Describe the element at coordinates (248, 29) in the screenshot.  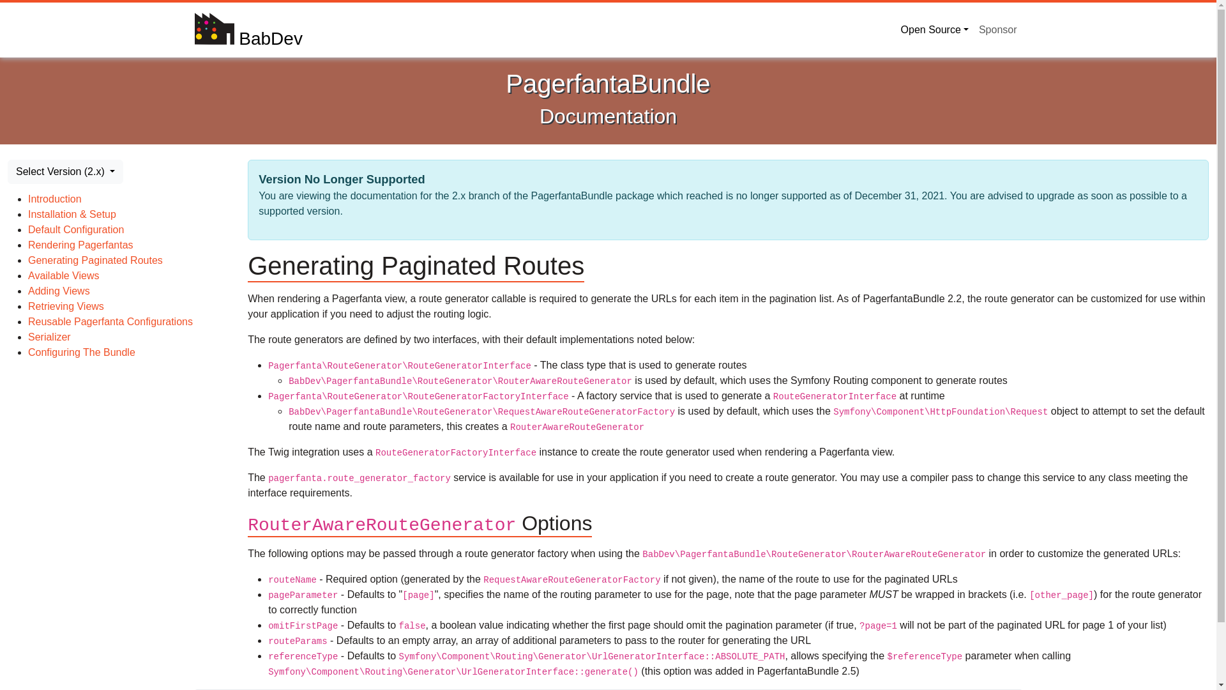
I see `BabDev` at that location.